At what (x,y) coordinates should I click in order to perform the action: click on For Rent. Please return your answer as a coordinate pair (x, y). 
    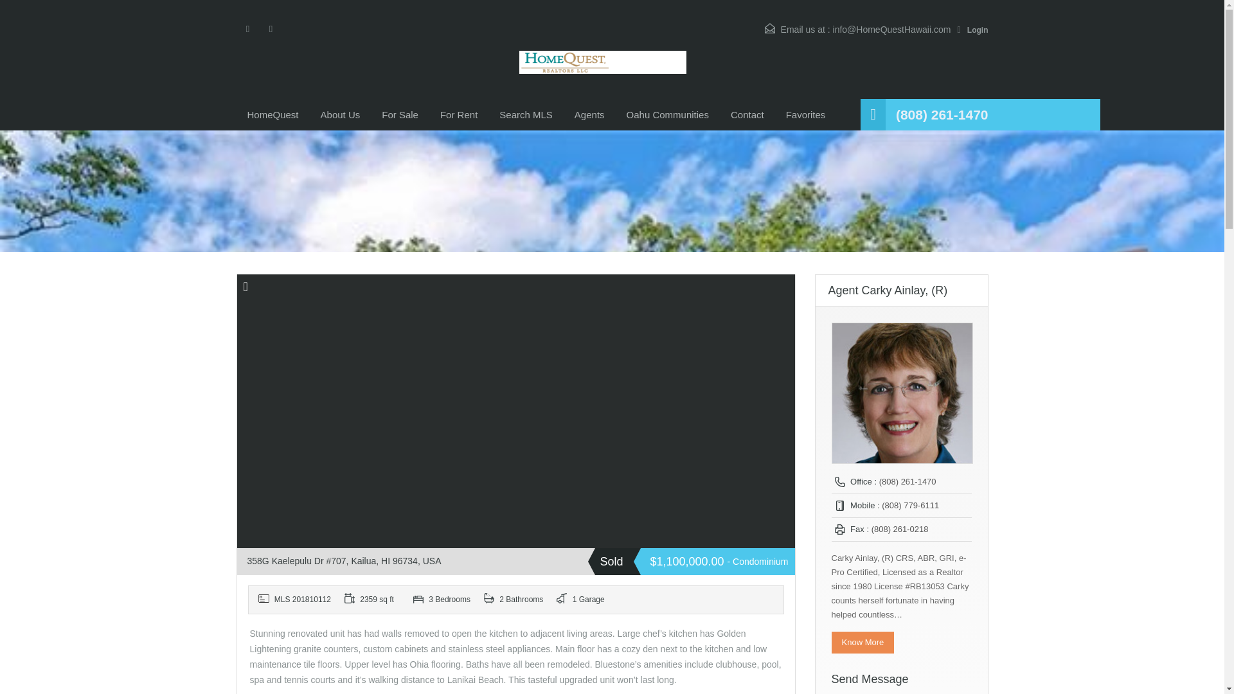
    Looking at the image, I should click on (459, 115).